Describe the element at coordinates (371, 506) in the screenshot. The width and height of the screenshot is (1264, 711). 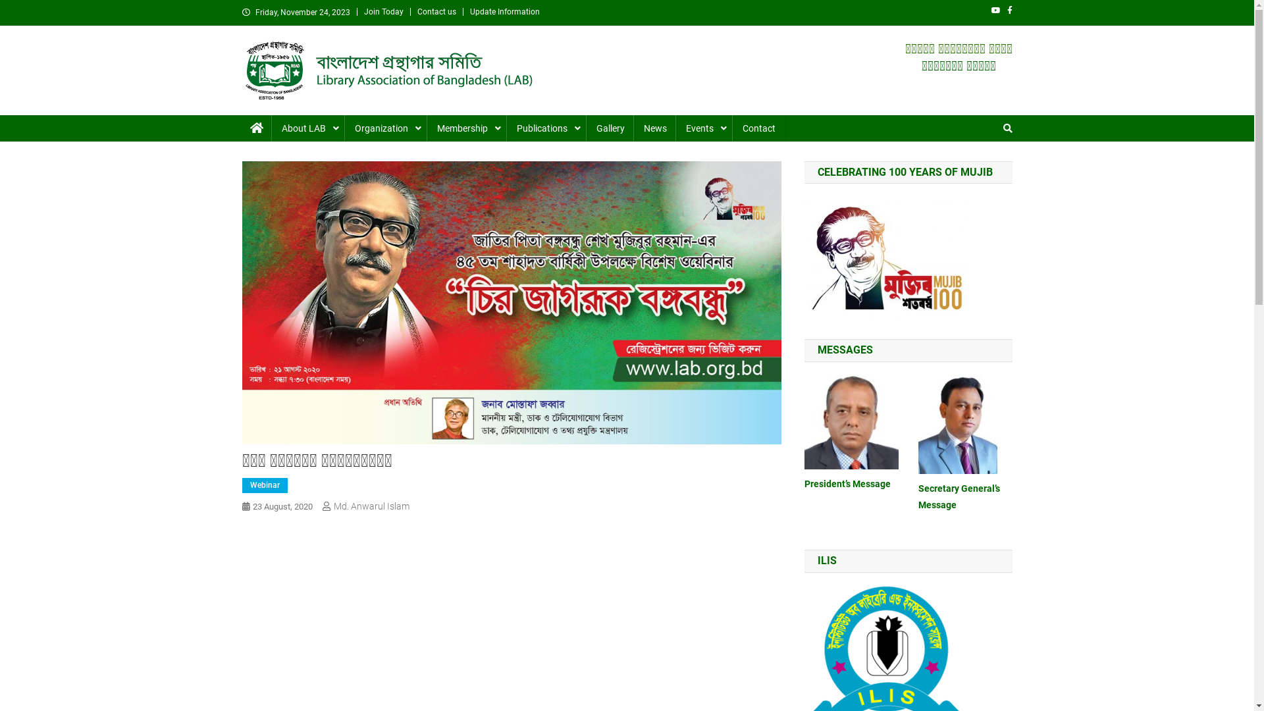
I see `Md. Anwarul Islam` at that location.